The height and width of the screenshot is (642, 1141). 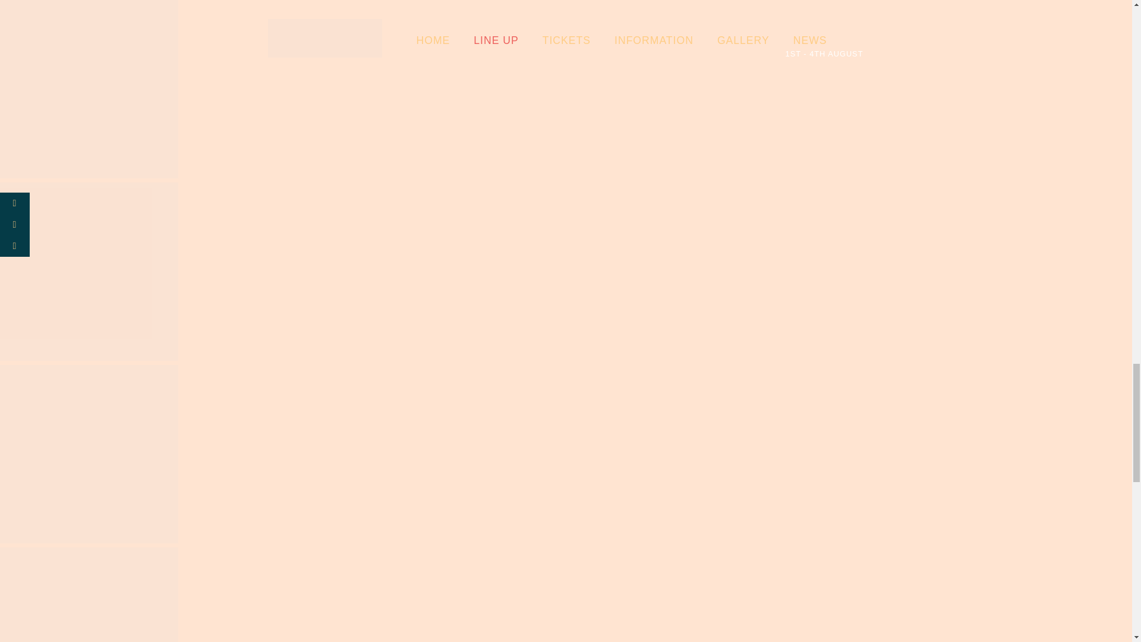 I want to click on Sound Level Events, so click(x=89, y=91).